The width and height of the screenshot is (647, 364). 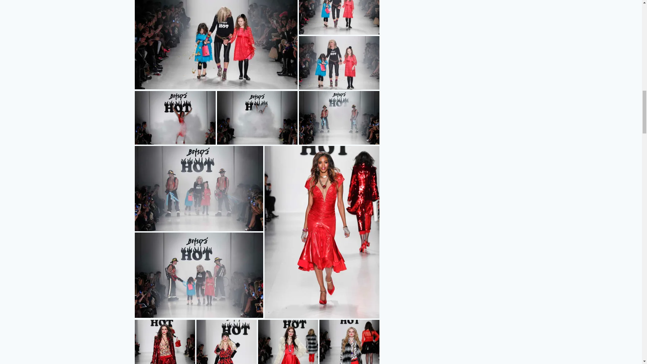 What do you see at coordinates (339, 63) in the screenshot?
I see `FW14 NANETTE LEPORE NEW YORK` at bounding box center [339, 63].